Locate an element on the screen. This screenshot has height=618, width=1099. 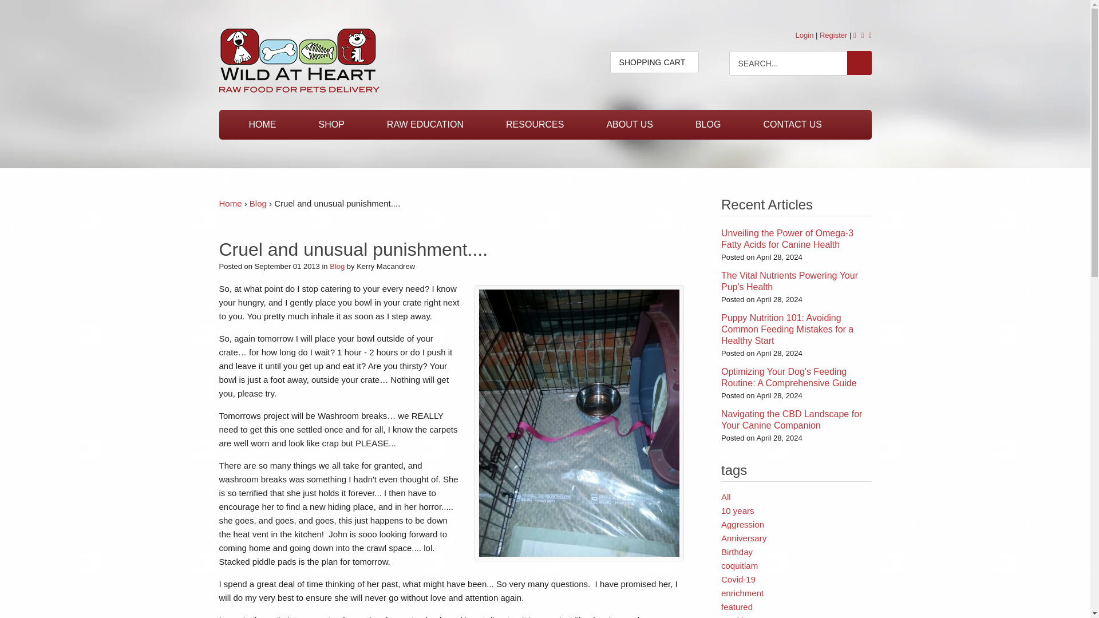
Show articles tagged Anniversary is located at coordinates (743, 538).